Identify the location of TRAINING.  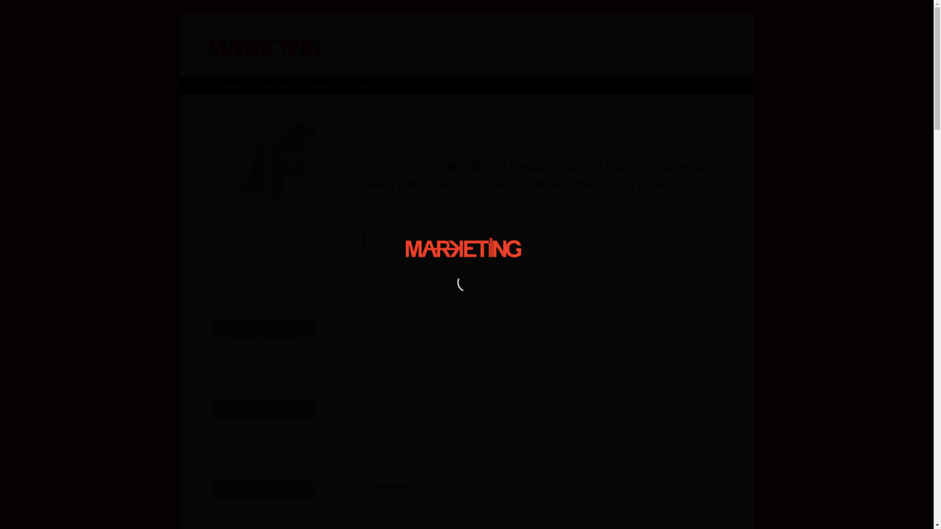
(316, 86).